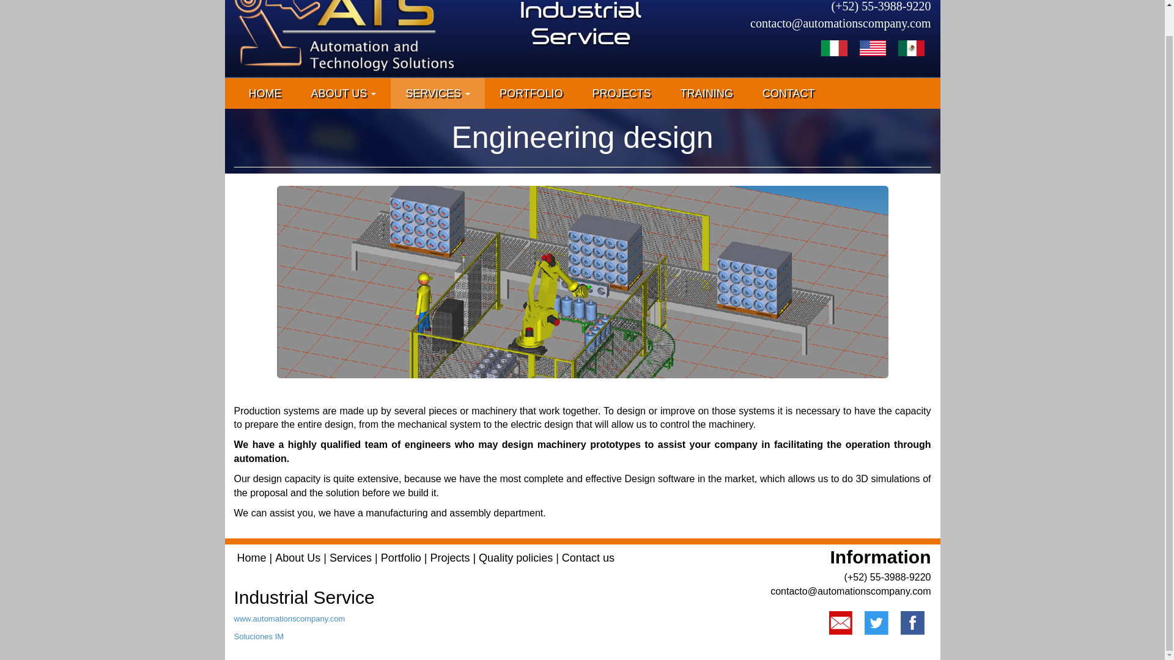 The image size is (1174, 660). I want to click on Projects, so click(449, 558).